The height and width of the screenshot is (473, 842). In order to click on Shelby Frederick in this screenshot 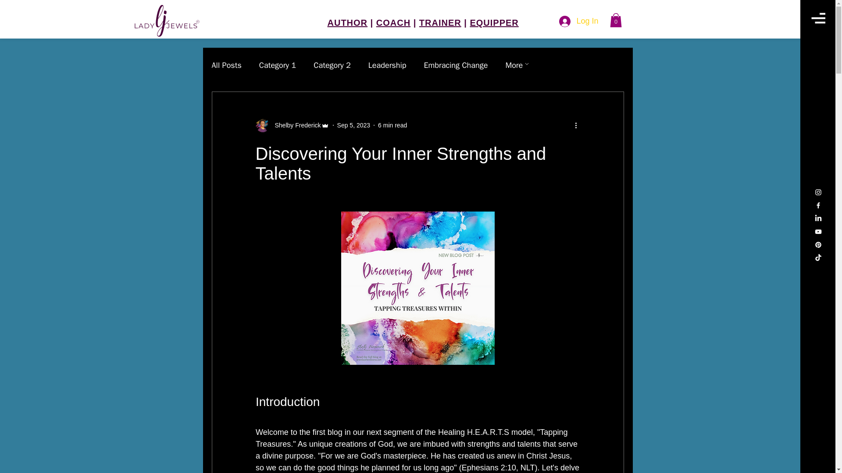, I will do `click(295, 125)`.